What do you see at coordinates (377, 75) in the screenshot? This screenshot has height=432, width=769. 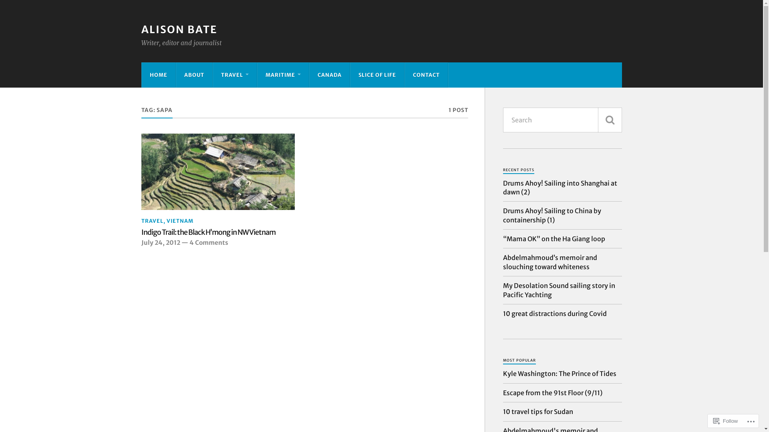 I see `SLICE OF LIFE` at bounding box center [377, 75].